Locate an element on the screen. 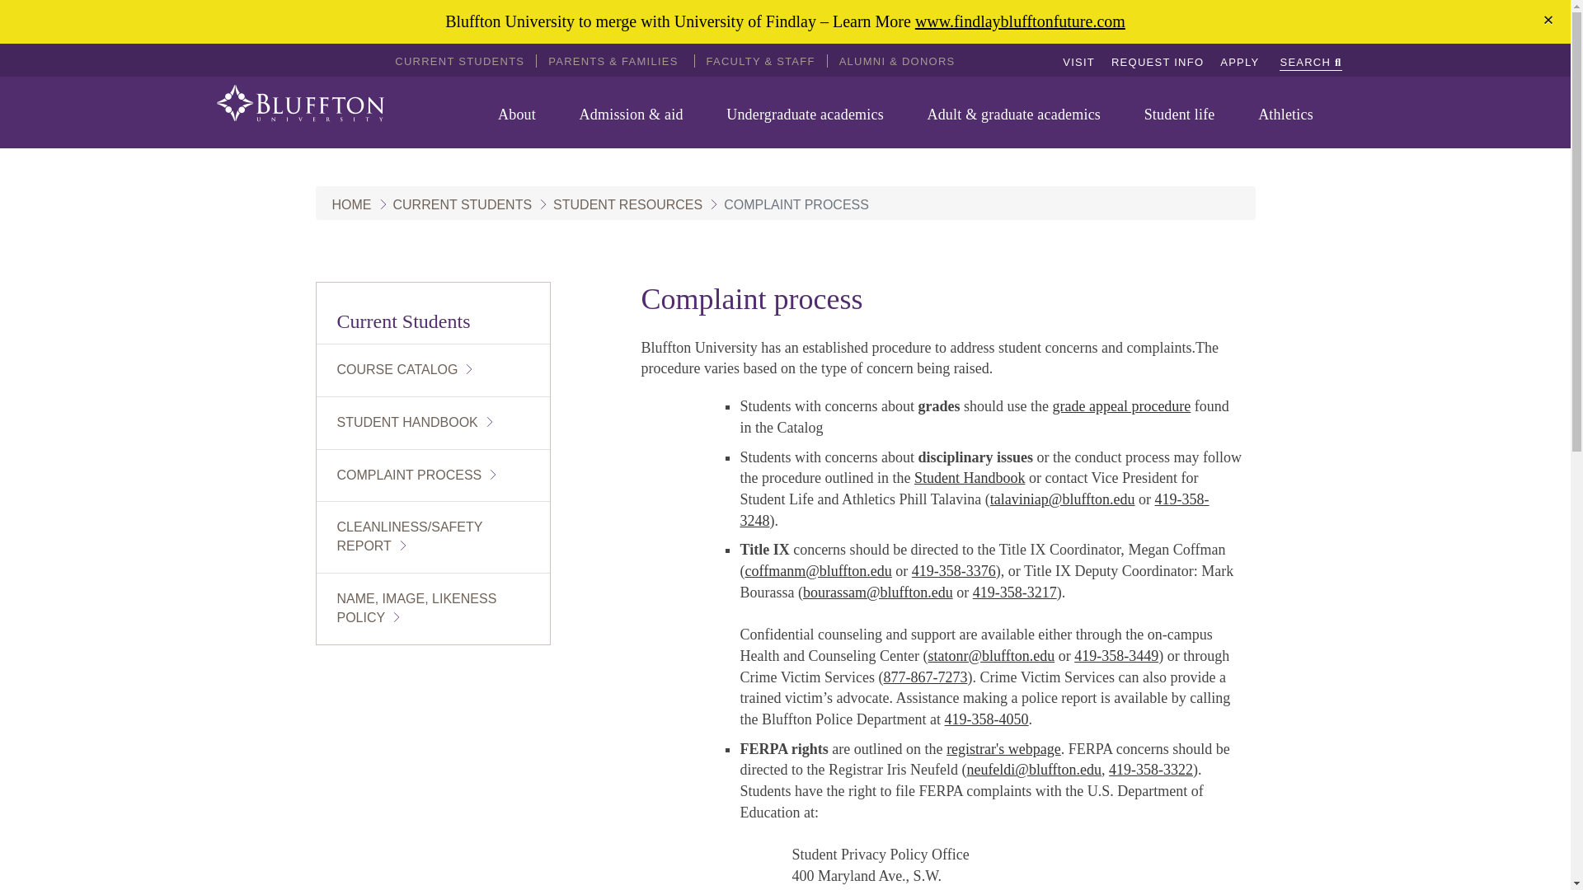 This screenshot has width=1583, height=890. About is located at coordinates (524, 115).